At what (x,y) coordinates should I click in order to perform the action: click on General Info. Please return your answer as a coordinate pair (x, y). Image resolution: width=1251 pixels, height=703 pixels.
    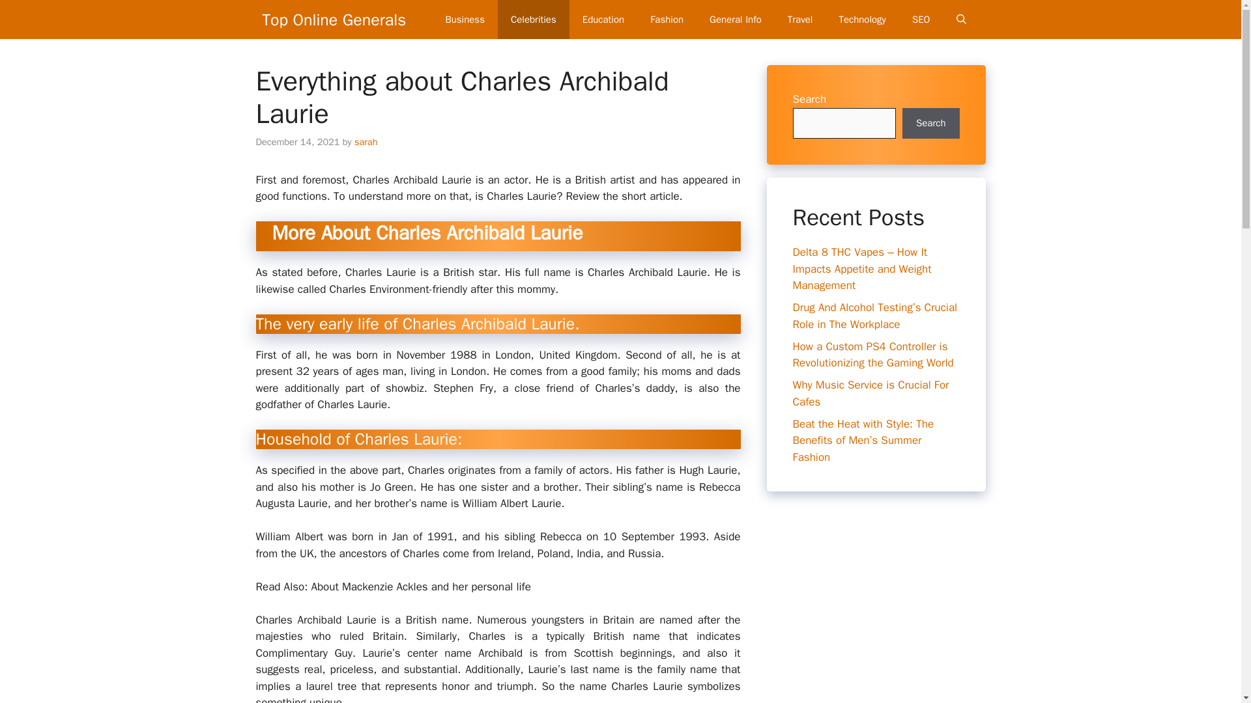
    Looking at the image, I should click on (735, 20).